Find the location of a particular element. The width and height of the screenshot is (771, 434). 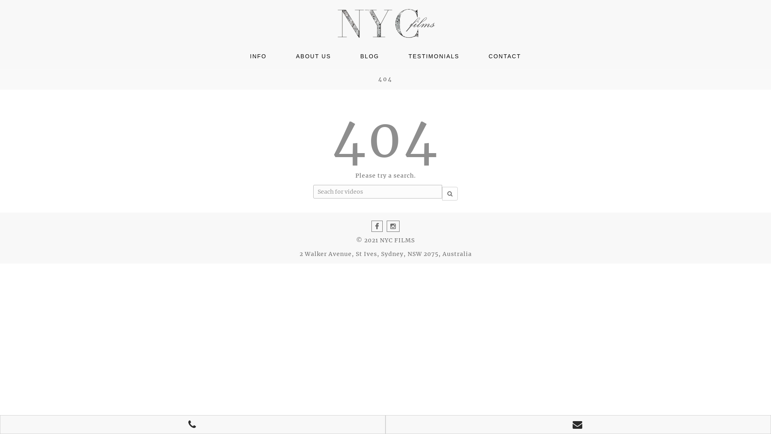

ABOUT US is located at coordinates (313, 56).